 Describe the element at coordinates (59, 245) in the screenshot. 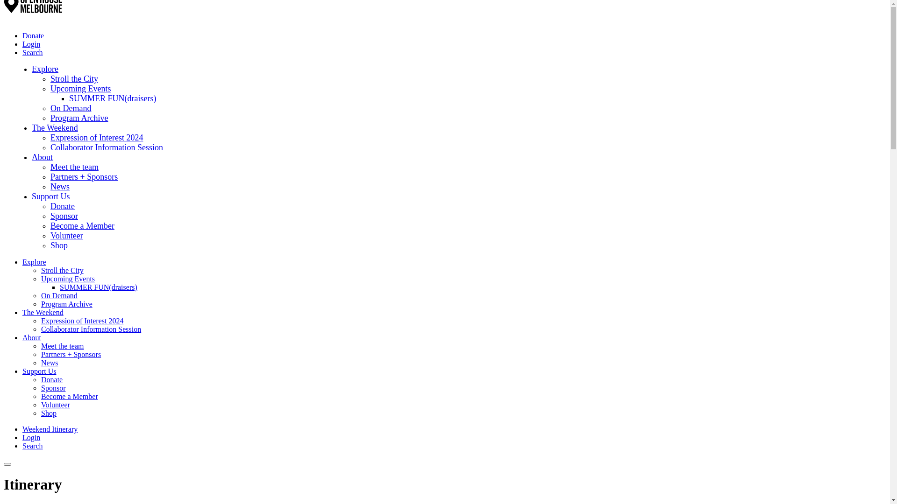

I see `Shop` at that location.